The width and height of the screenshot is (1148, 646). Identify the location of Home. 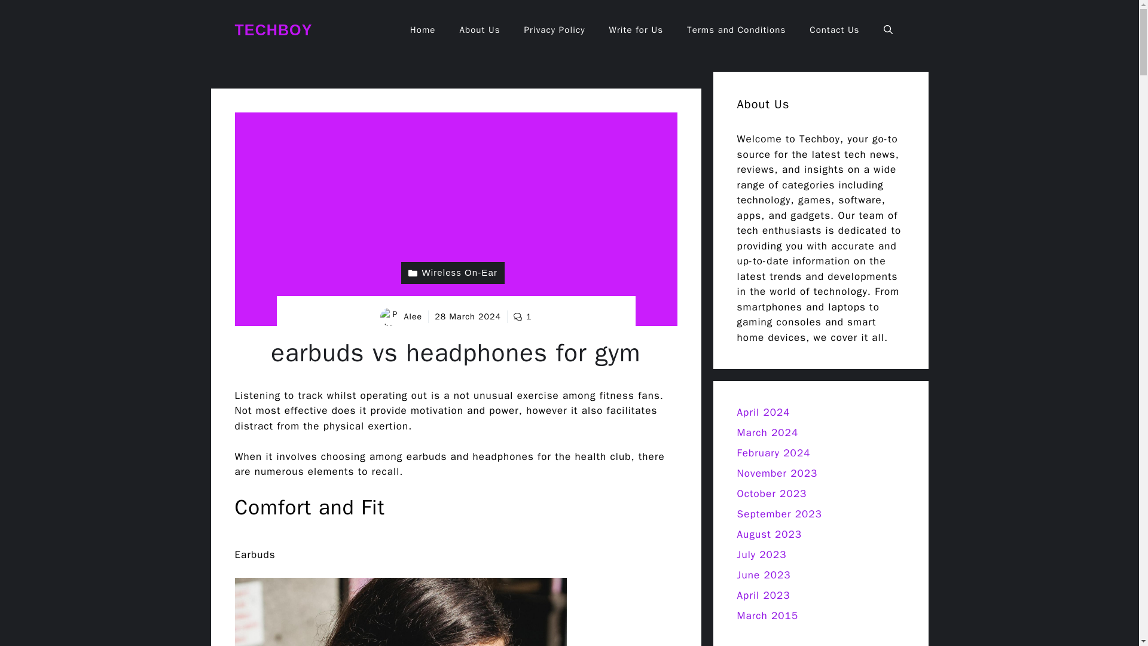
(423, 30).